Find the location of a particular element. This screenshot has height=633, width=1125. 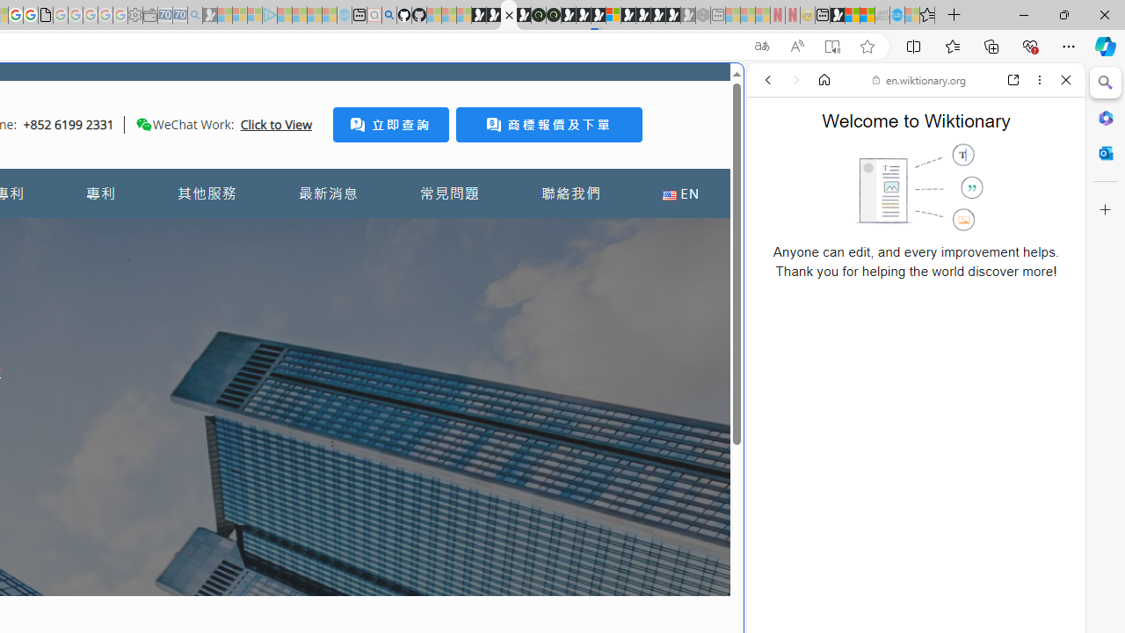

Search Filter, Search Tools is located at coordinates (961, 200).